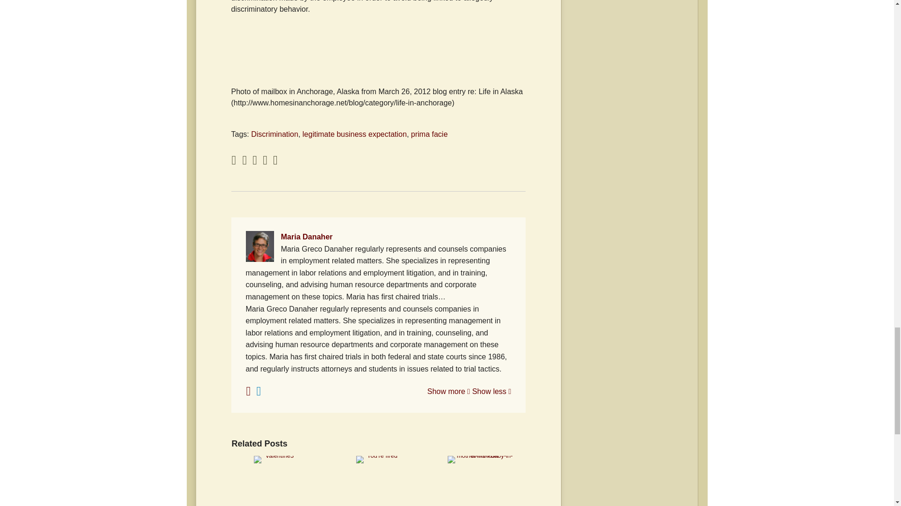 The image size is (901, 506). I want to click on Show more, so click(448, 391).